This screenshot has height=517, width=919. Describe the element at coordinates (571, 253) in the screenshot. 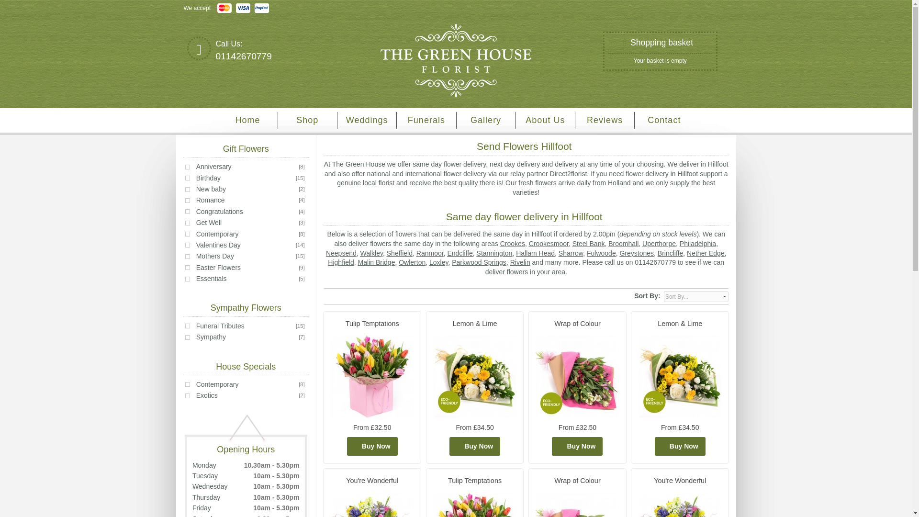

I see `Send Flowers Sharrow` at that location.